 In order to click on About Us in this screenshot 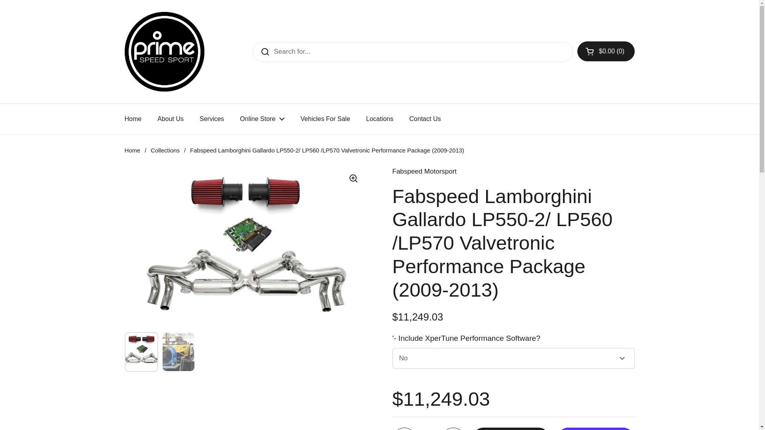, I will do `click(171, 119)`.